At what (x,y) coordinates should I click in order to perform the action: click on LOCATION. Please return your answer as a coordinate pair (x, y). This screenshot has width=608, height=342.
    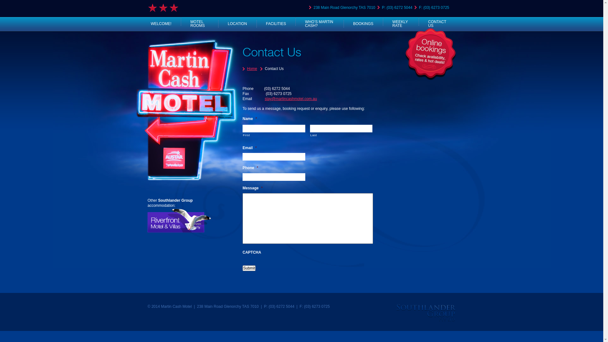
    Looking at the image, I should click on (237, 23).